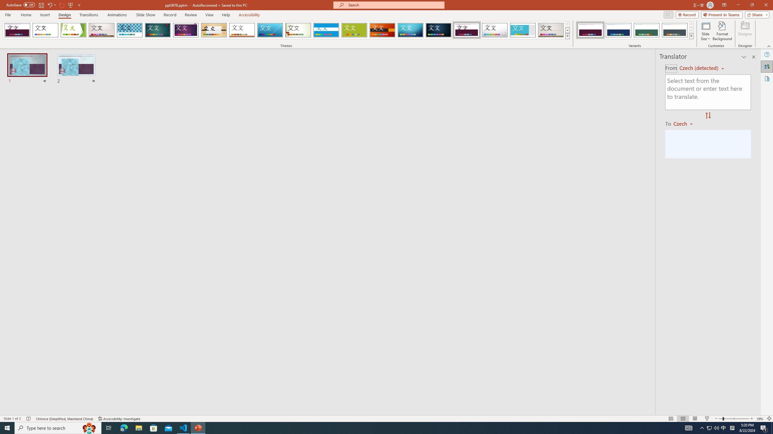  I want to click on Slice, so click(270, 30).